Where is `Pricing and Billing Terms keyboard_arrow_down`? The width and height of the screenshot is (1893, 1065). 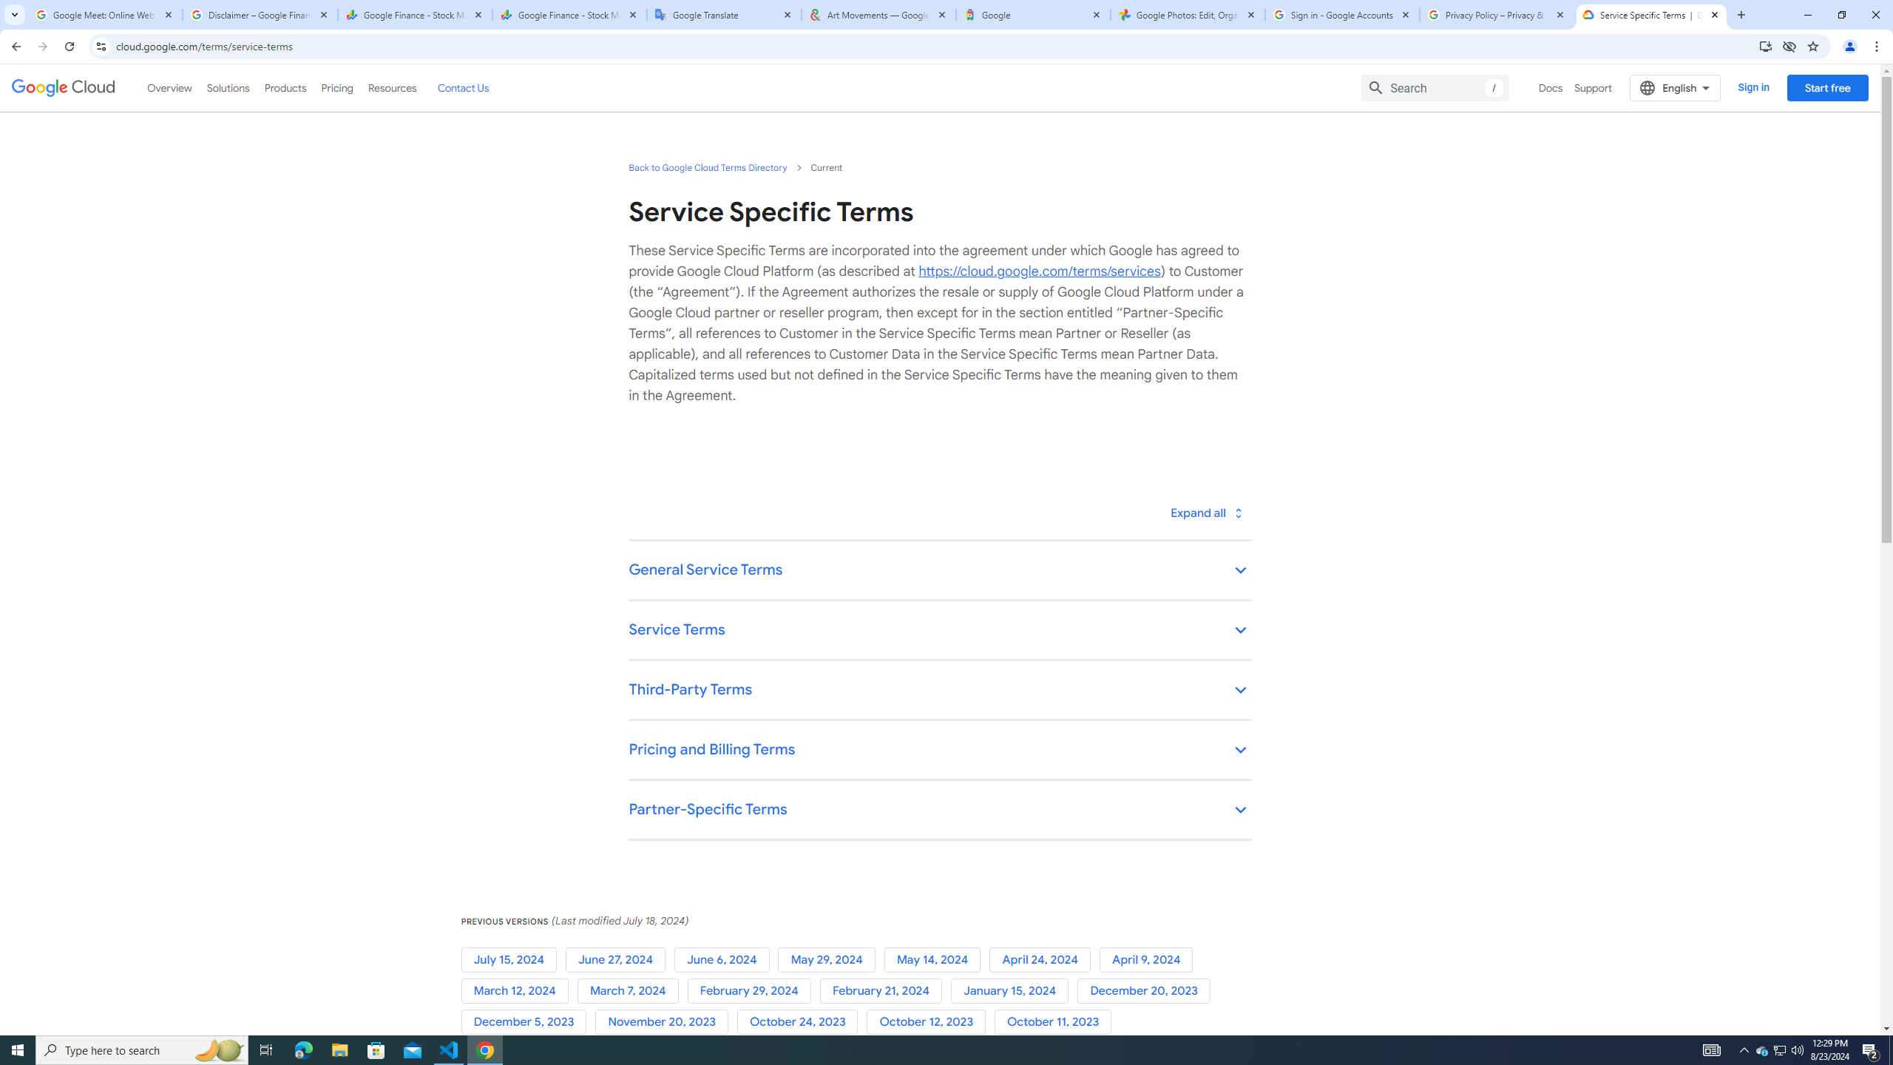
Pricing and Billing Terms keyboard_arrow_down is located at coordinates (939, 750).